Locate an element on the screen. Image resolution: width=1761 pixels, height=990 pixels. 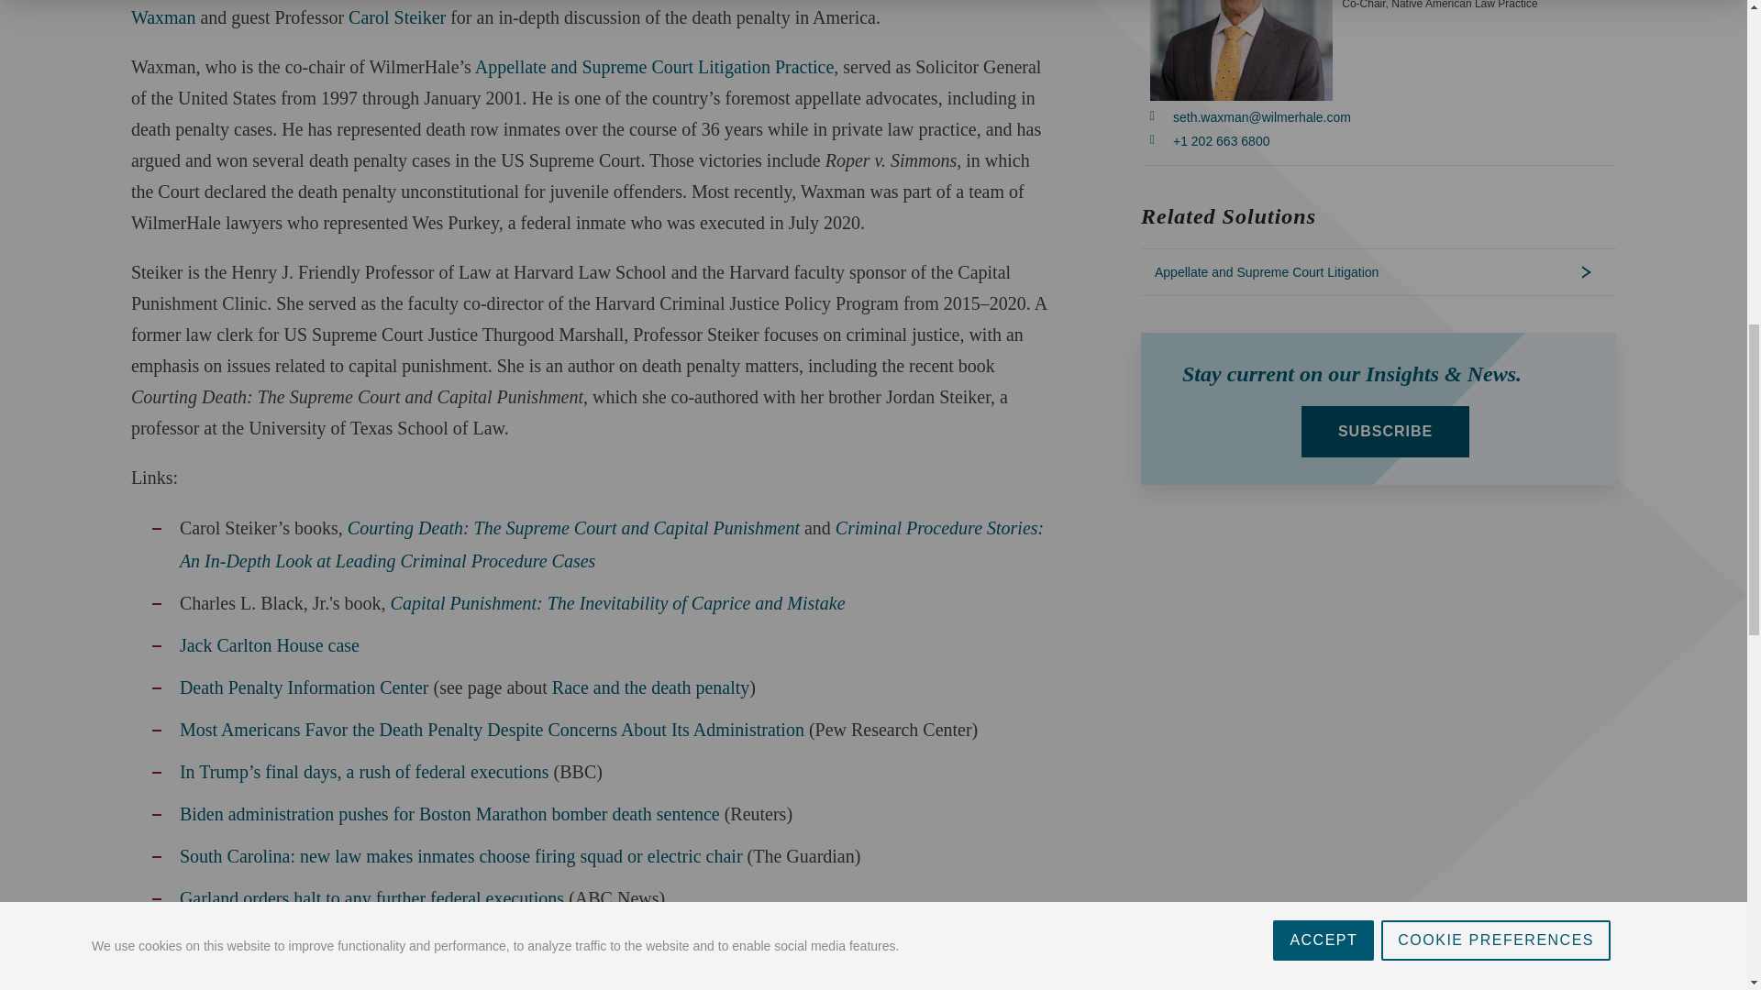
Courting Death: The Supreme Court and Capital Punishment is located at coordinates (572, 528).